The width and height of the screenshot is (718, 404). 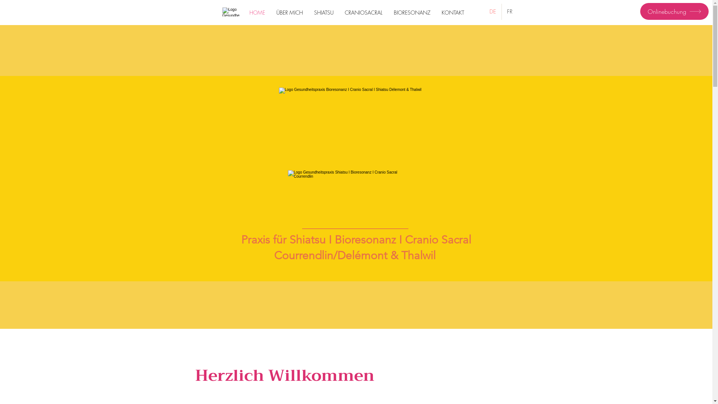 I want to click on KONTAKT, so click(x=453, y=13).